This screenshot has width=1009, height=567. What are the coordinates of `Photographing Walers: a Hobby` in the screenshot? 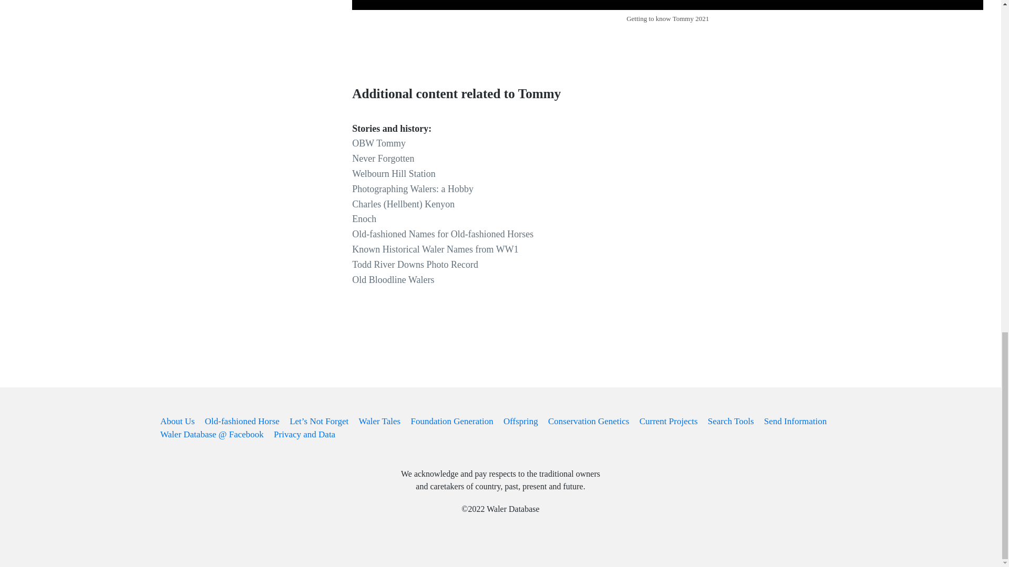 It's located at (413, 189).